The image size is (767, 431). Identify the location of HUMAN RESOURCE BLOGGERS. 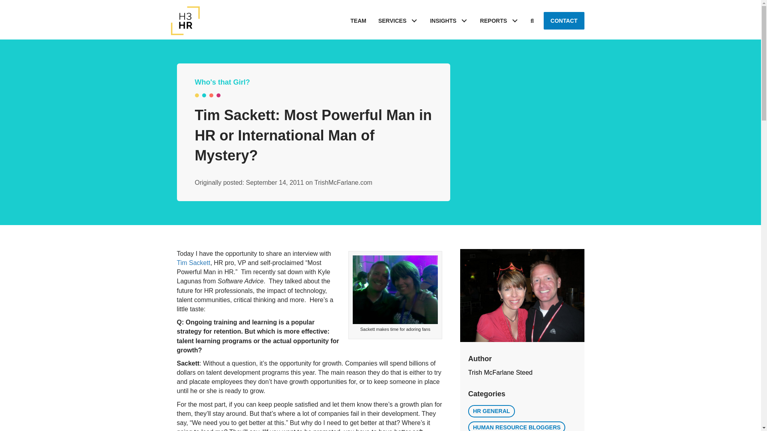
(517, 426).